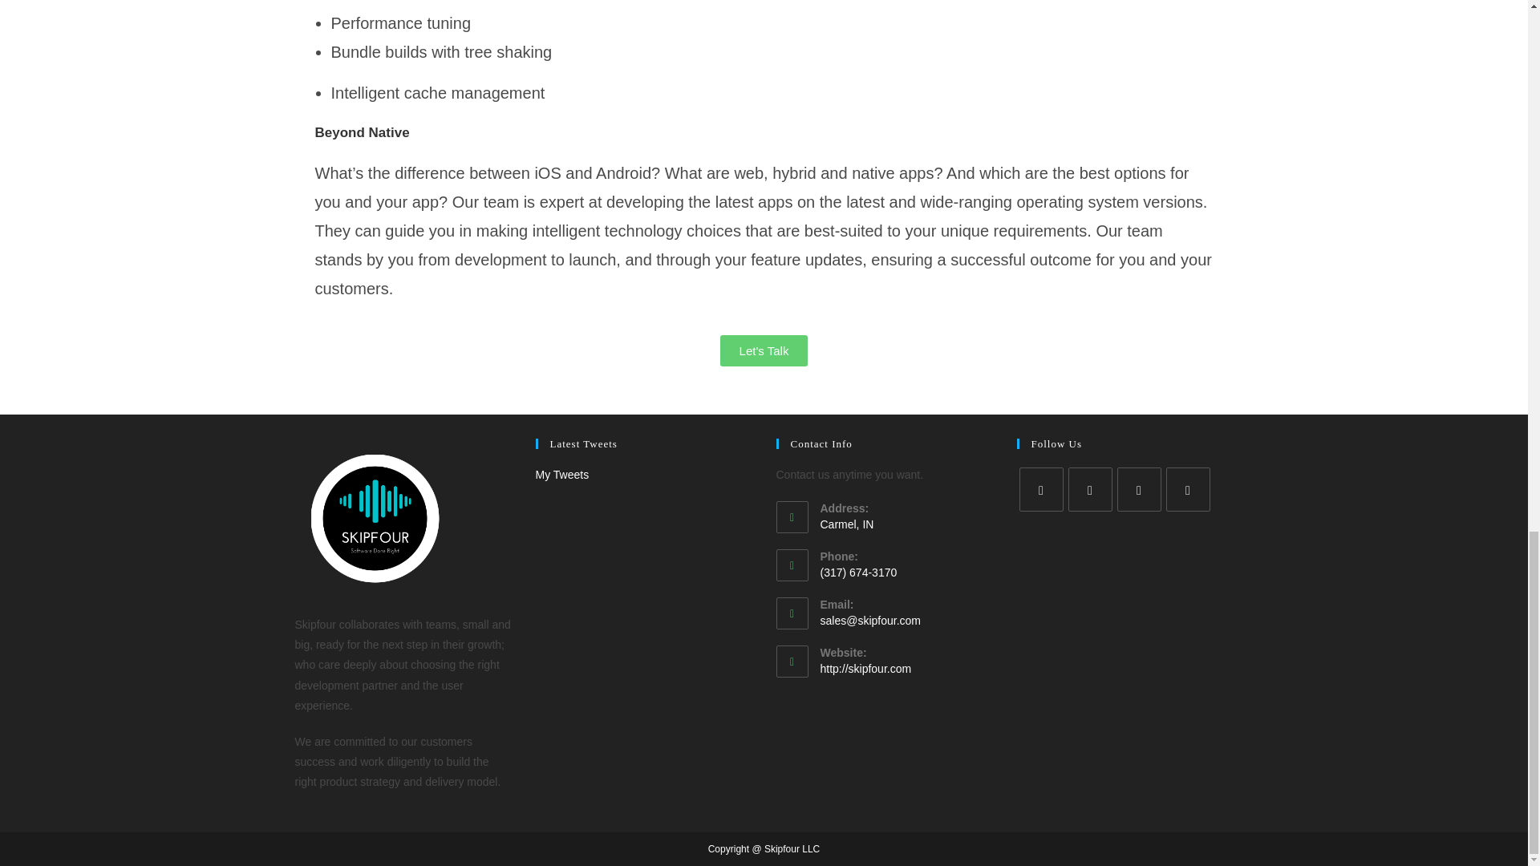 The height and width of the screenshot is (866, 1540). What do you see at coordinates (905, 524) in the screenshot?
I see `Carmel, IN` at bounding box center [905, 524].